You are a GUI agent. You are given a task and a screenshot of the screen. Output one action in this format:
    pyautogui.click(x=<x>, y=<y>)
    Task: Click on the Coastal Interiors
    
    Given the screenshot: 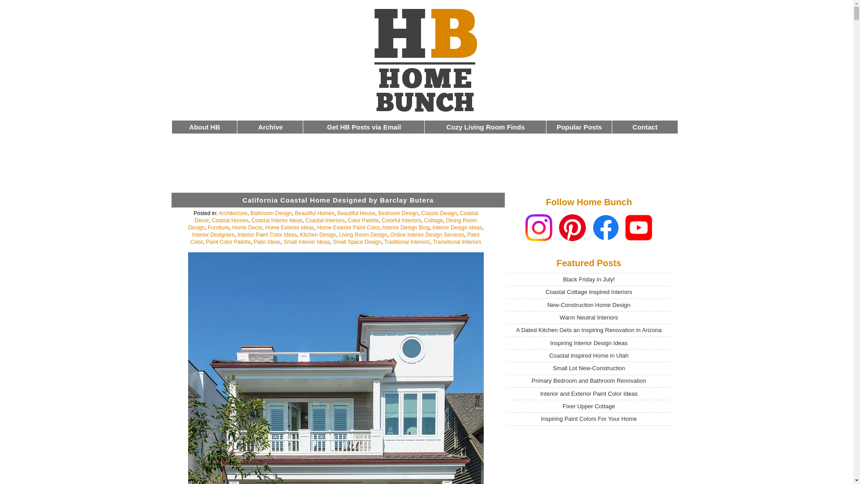 What is the action you would take?
    pyautogui.click(x=325, y=220)
    